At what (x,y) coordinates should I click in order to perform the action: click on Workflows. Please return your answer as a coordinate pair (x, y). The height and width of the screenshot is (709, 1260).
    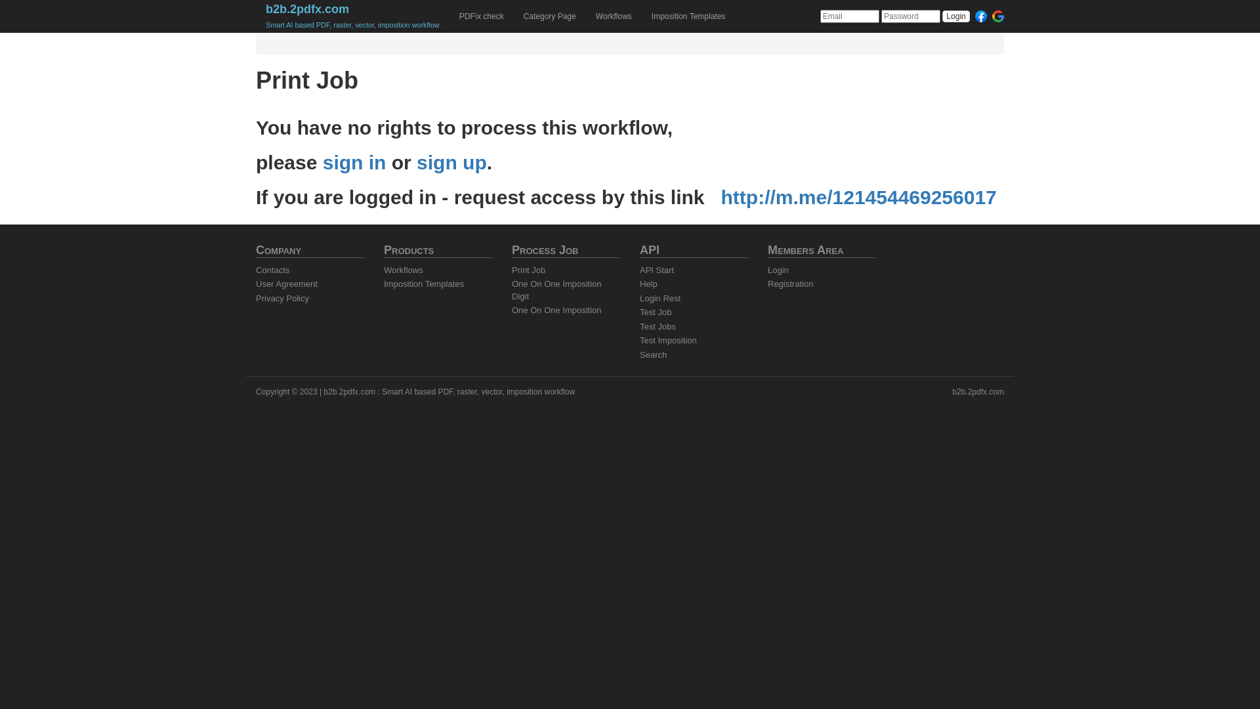
    Looking at the image, I should click on (614, 16).